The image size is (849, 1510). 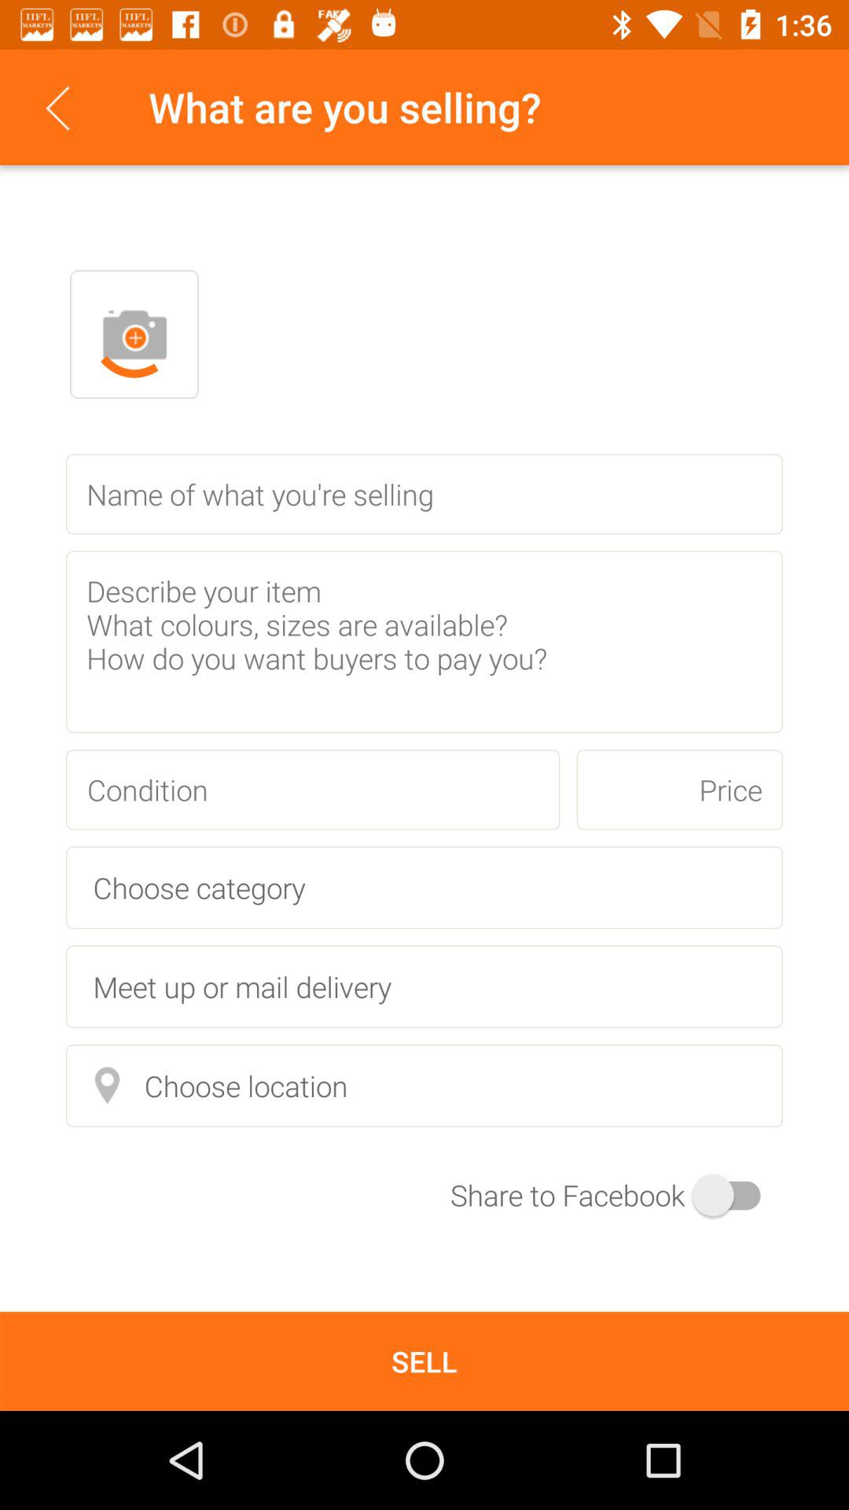 I want to click on choose item to the left of what are you, so click(x=57, y=107).